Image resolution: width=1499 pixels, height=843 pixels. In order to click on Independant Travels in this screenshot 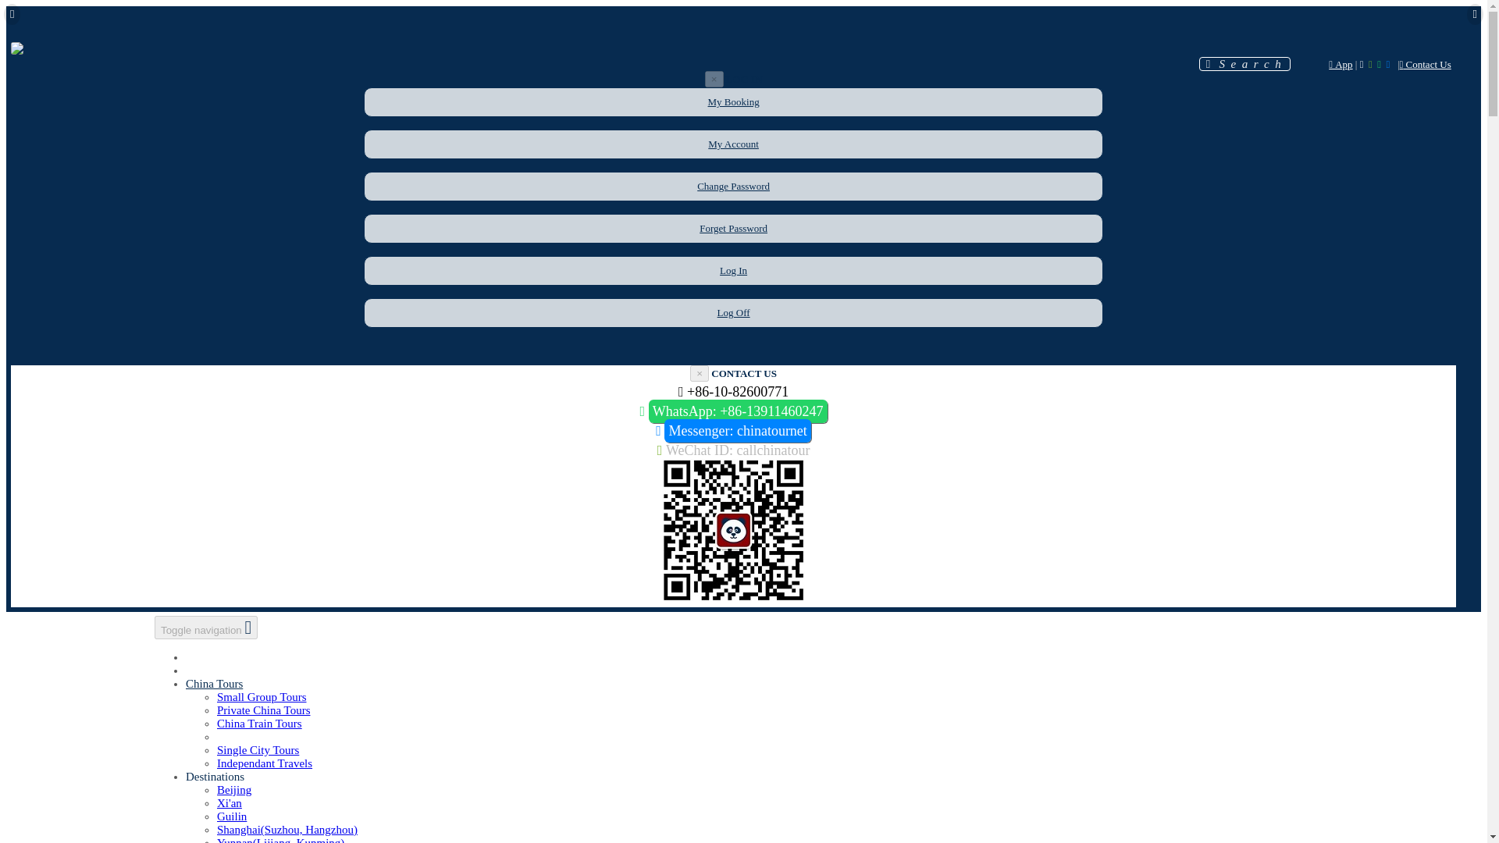, I will do `click(264, 763)`.